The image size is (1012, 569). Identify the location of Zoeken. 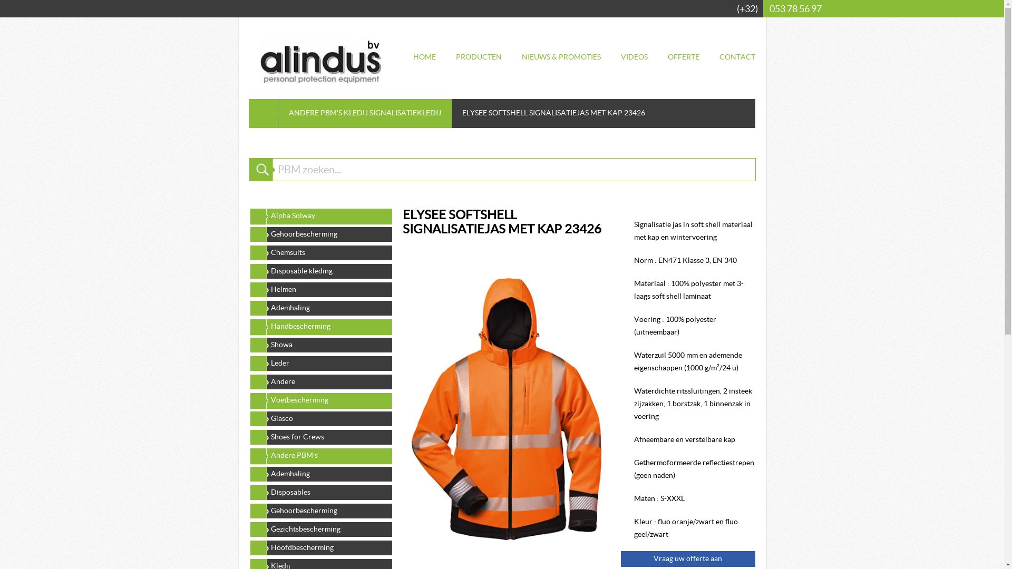
(262, 170).